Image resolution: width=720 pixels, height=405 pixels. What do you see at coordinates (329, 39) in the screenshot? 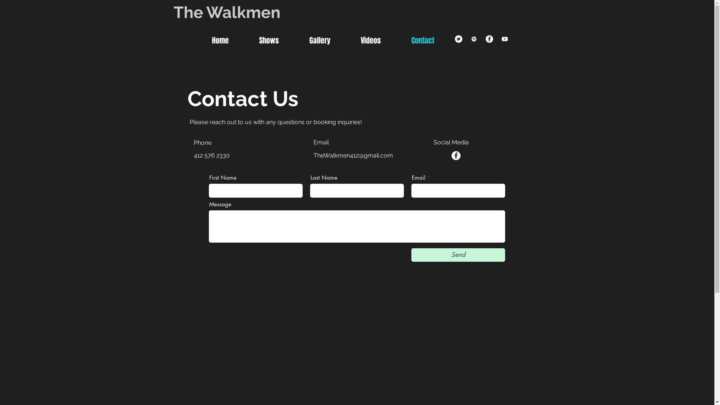
I see `Gallery` at bounding box center [329, 39].